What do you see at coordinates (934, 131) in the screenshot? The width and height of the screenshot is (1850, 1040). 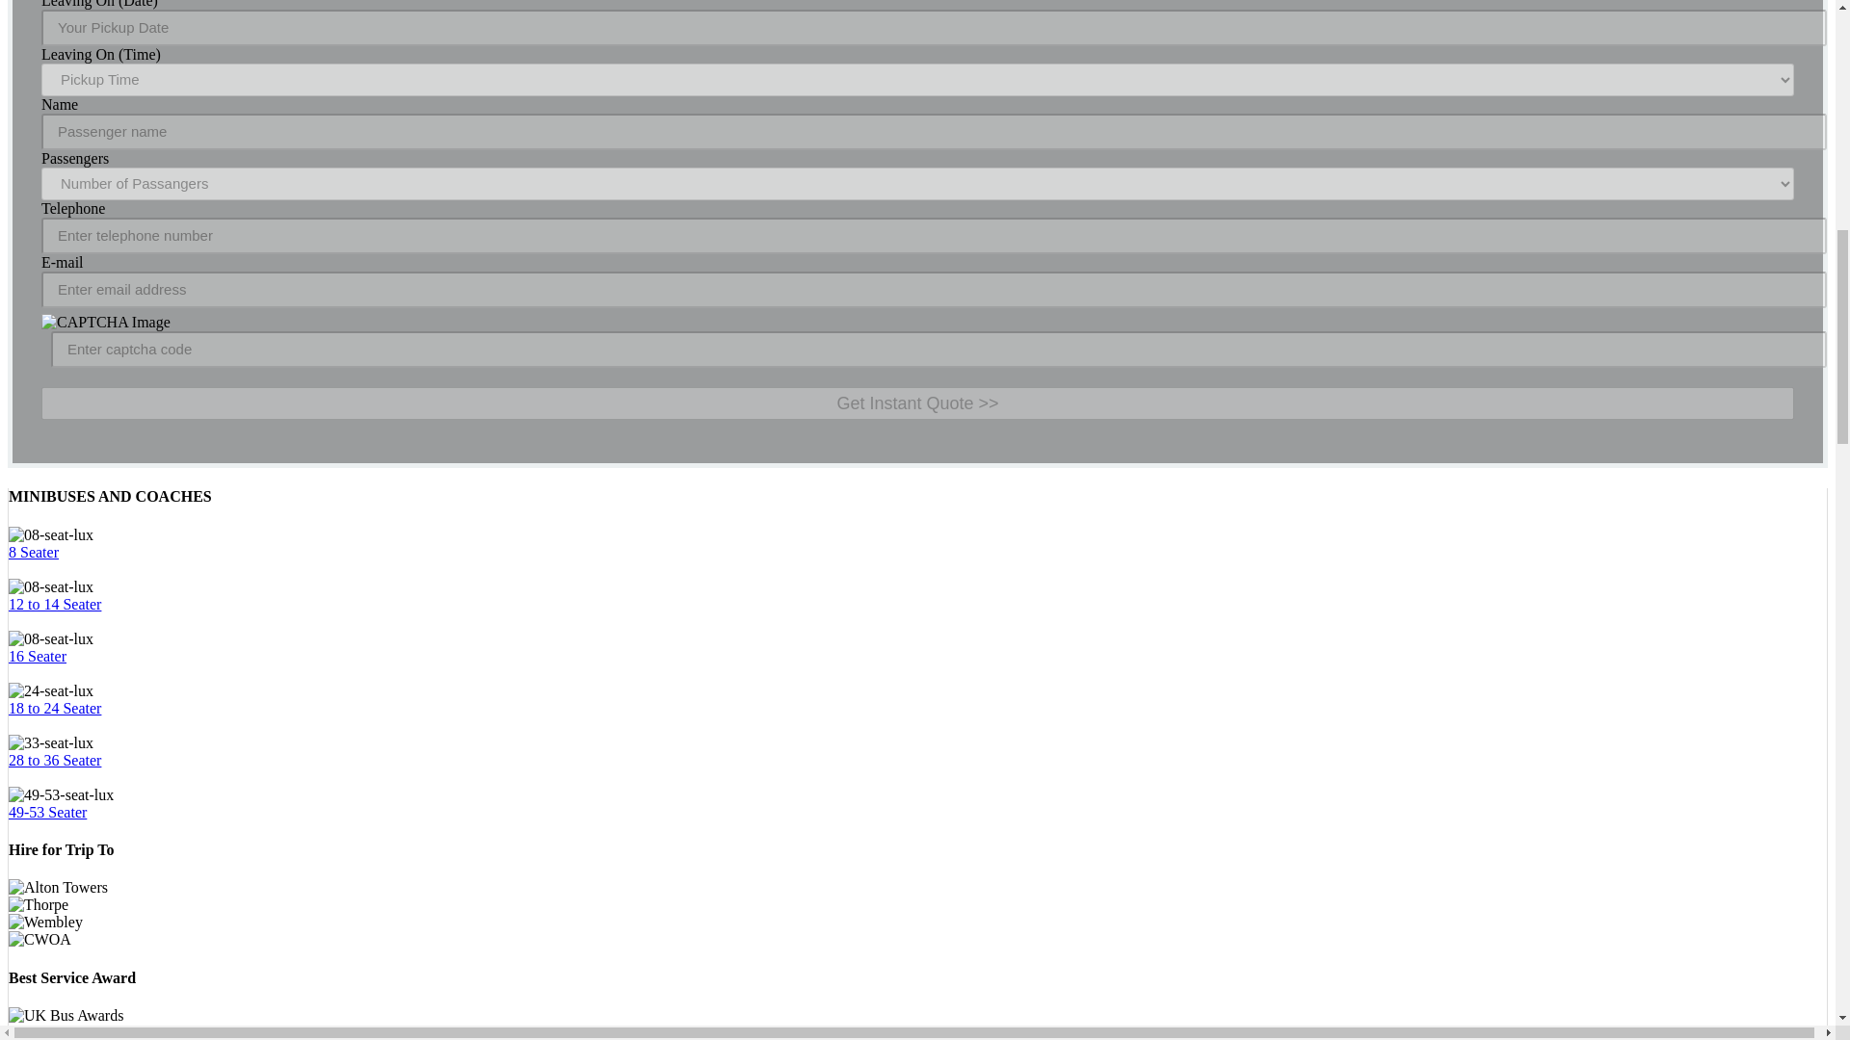 I see `Enter Your Name` at bounding box center [934, 131].